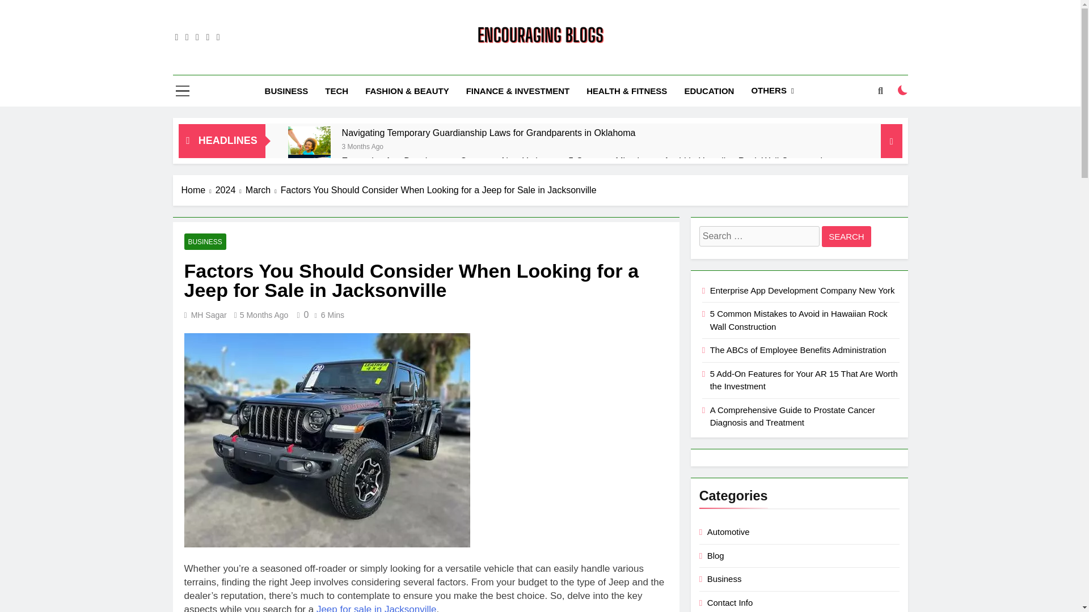 This screenshot has width=1089, height=612. Describe the element at coordinates (362, 146) in the screenshot. I see `3 Months Ago` at that location.